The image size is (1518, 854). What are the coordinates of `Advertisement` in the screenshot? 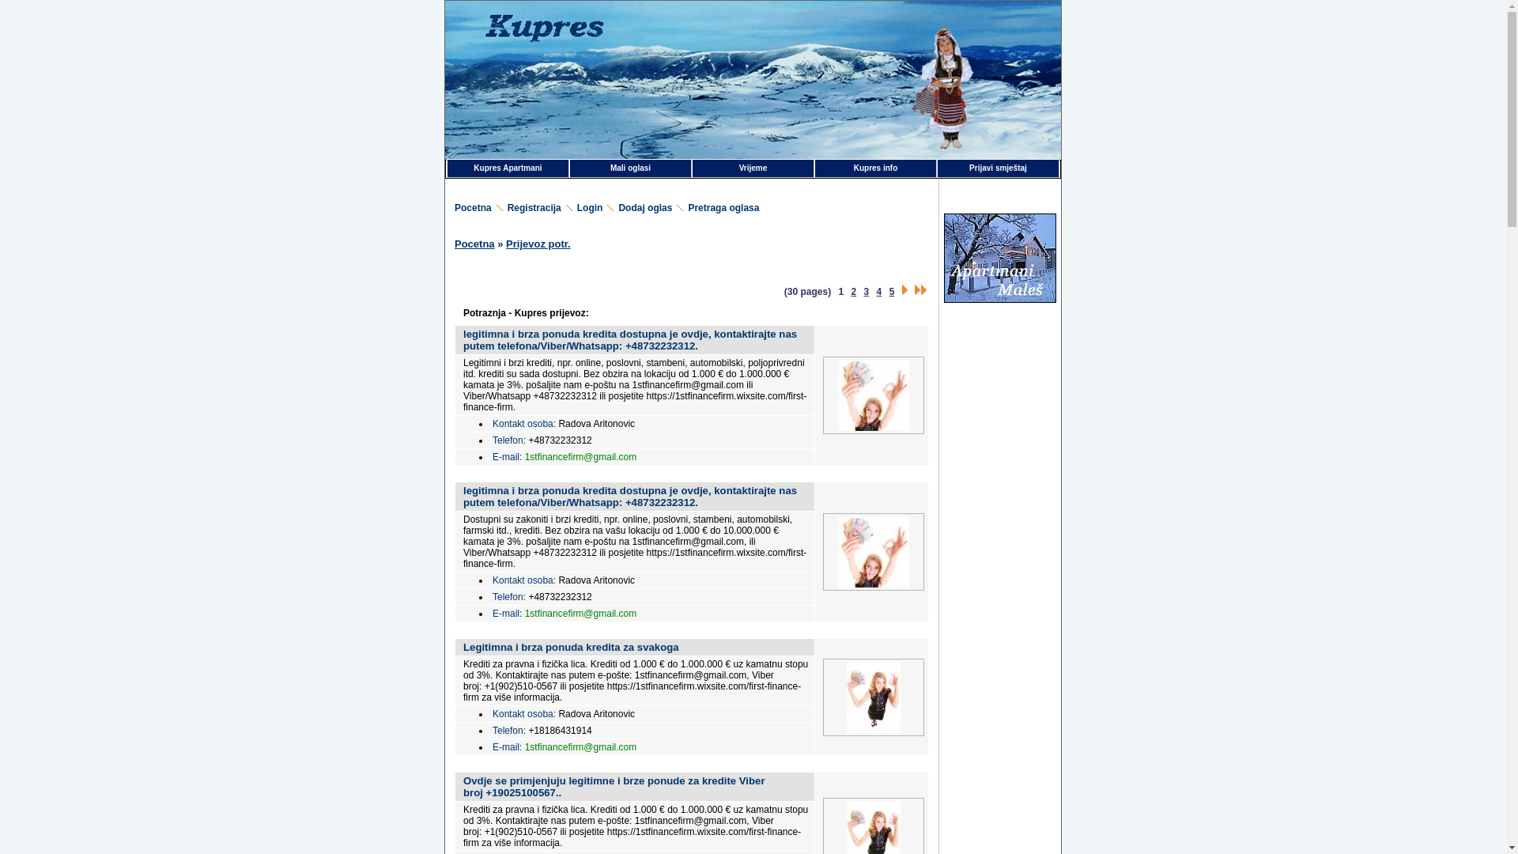 It's located at (1000, 618).